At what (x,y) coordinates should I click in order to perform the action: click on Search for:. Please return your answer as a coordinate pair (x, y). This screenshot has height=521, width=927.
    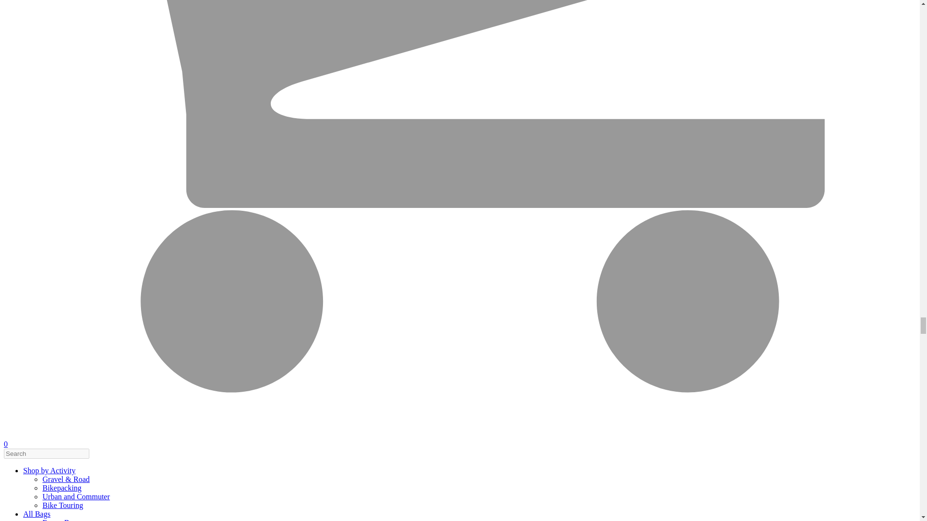
    Looking at the image, I should click on (46, 453).